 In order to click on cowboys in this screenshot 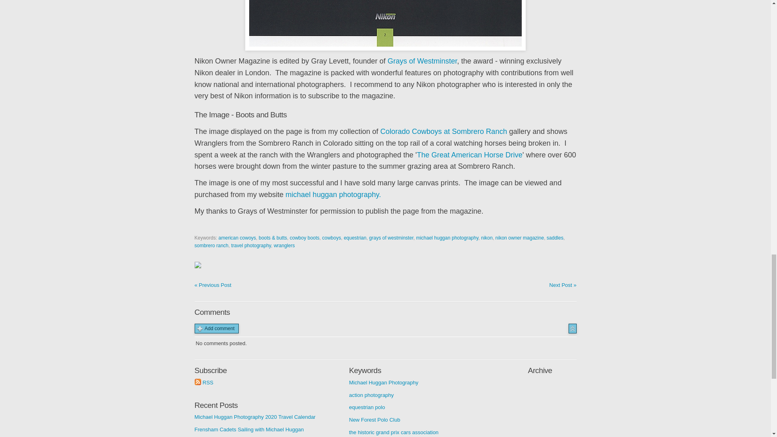, I will do `click(331, 238)`.